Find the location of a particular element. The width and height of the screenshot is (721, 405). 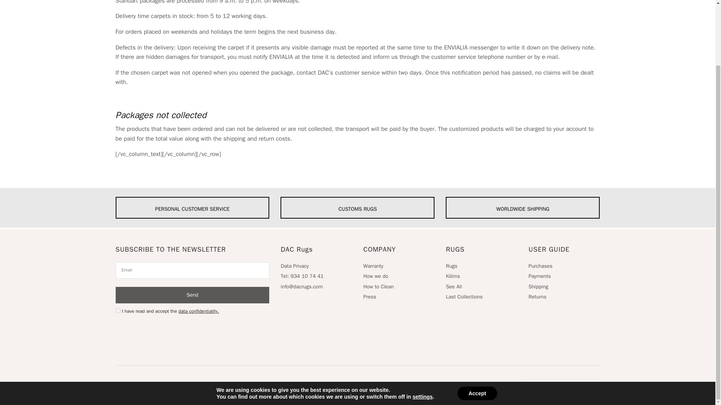

Payments is located at coordinates (539, 276).